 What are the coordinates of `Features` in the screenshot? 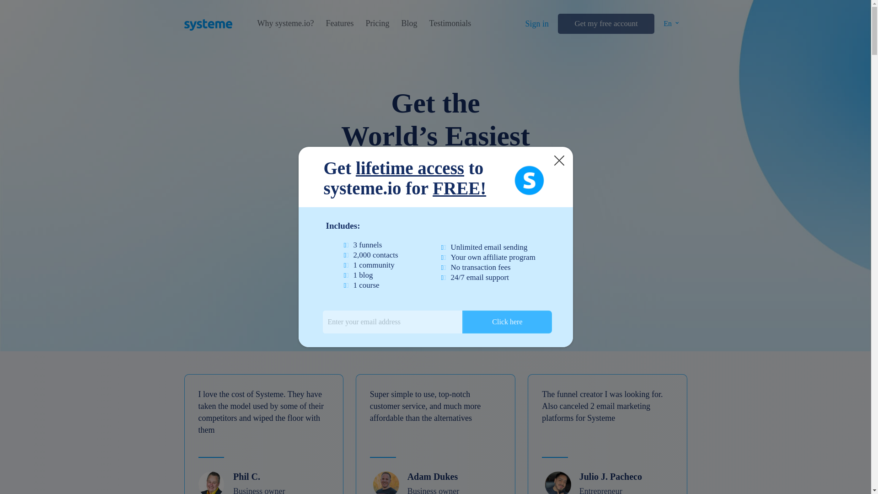 It's located at (339, 23).